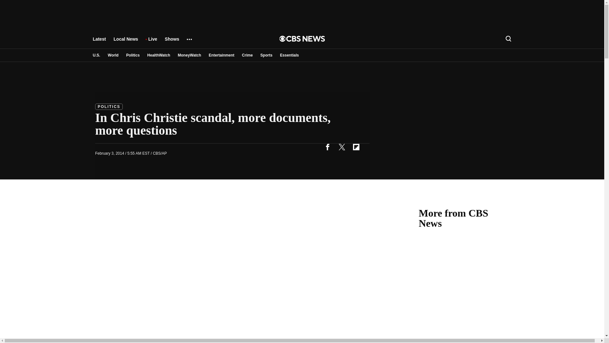  What do you see at coordinates (99, 42) in the screenshot?
I see `Latest` at bounding box center [99, 42].